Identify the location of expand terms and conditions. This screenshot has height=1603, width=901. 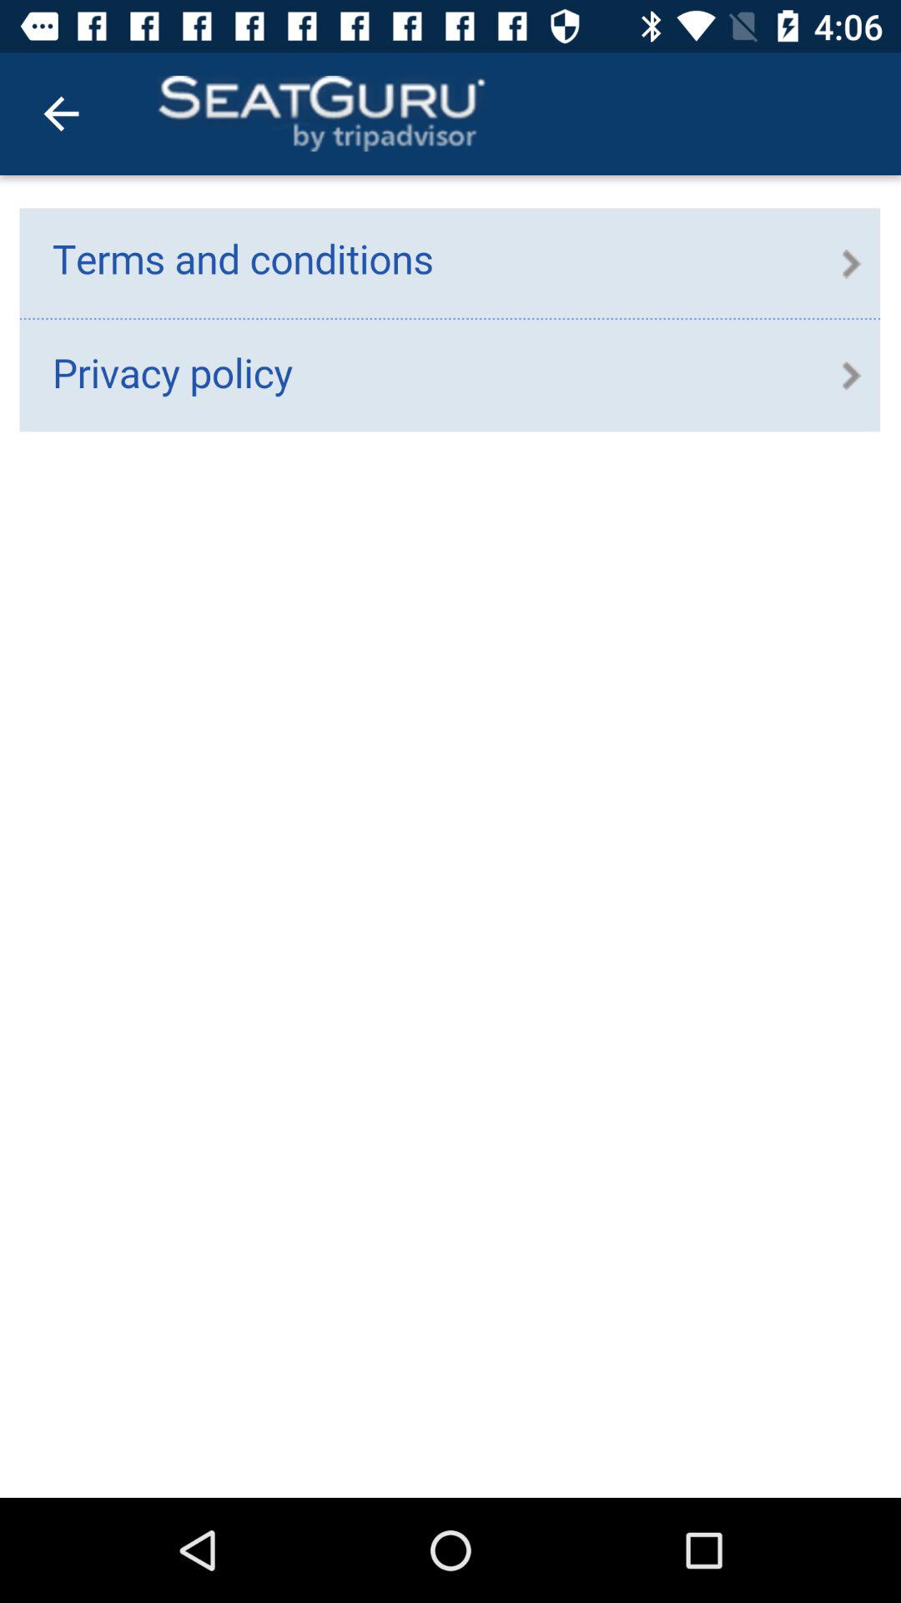
(450, 837).